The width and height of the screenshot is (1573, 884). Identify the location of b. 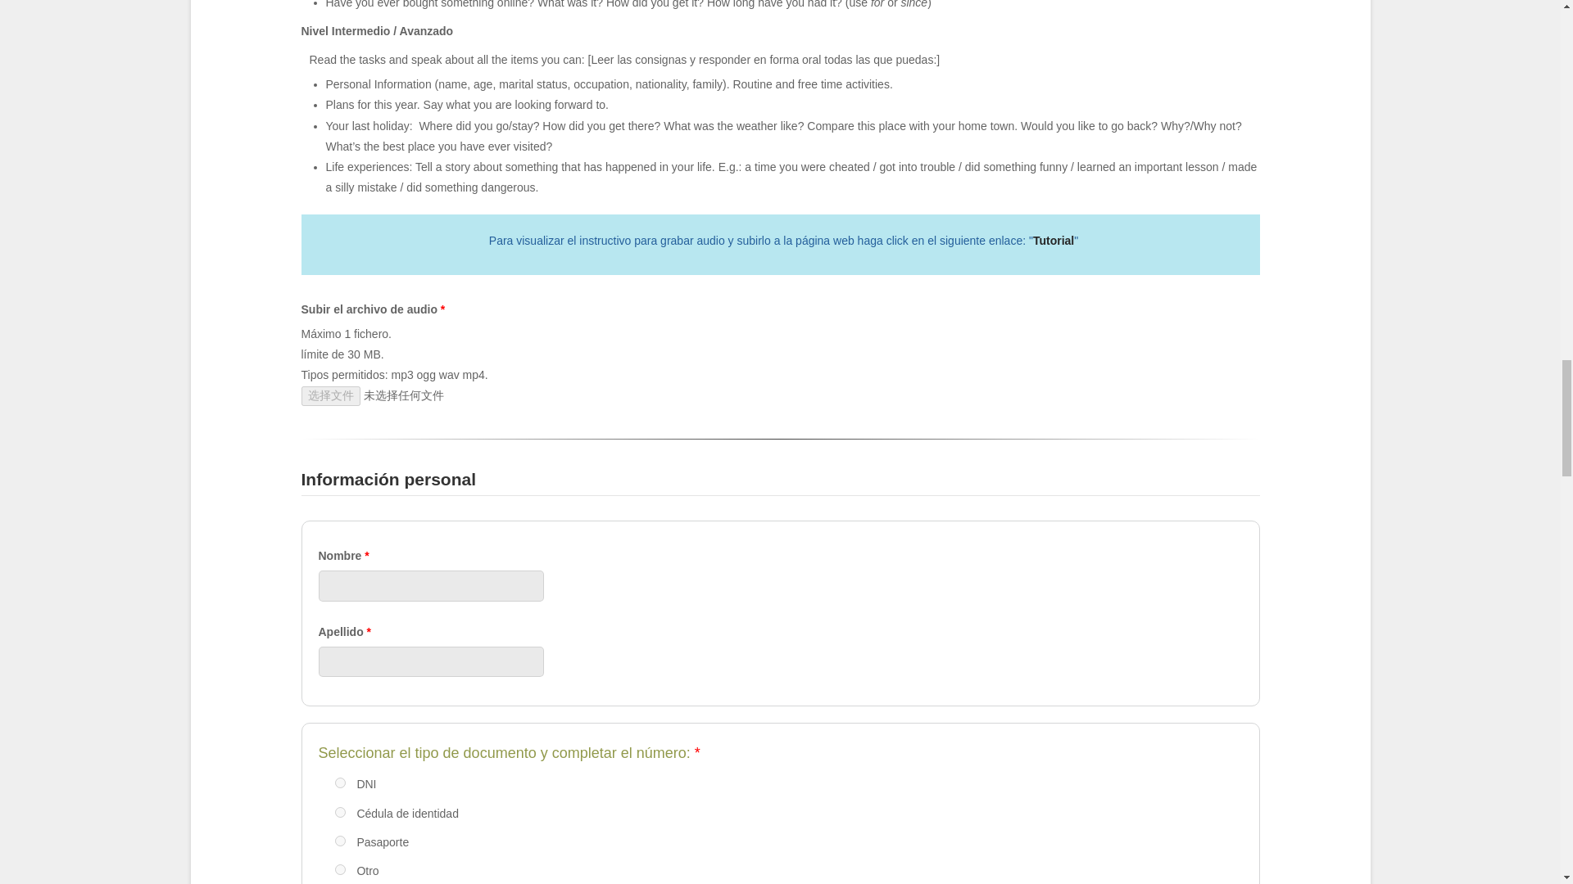
(339, 812).